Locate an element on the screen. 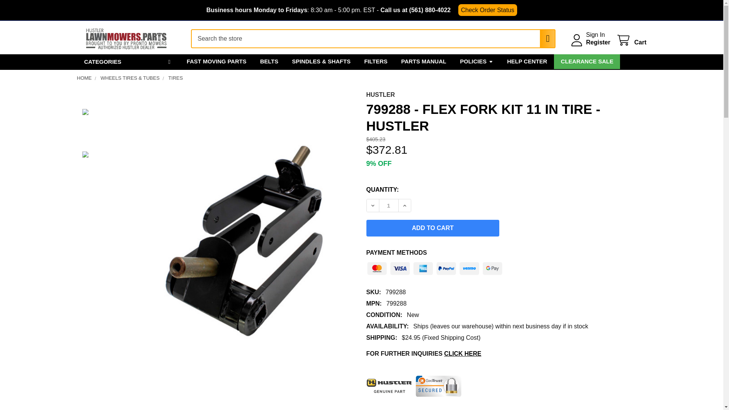 The height and width of the screenshot is (410, 729). Cart is located at coordinates (631, 40).